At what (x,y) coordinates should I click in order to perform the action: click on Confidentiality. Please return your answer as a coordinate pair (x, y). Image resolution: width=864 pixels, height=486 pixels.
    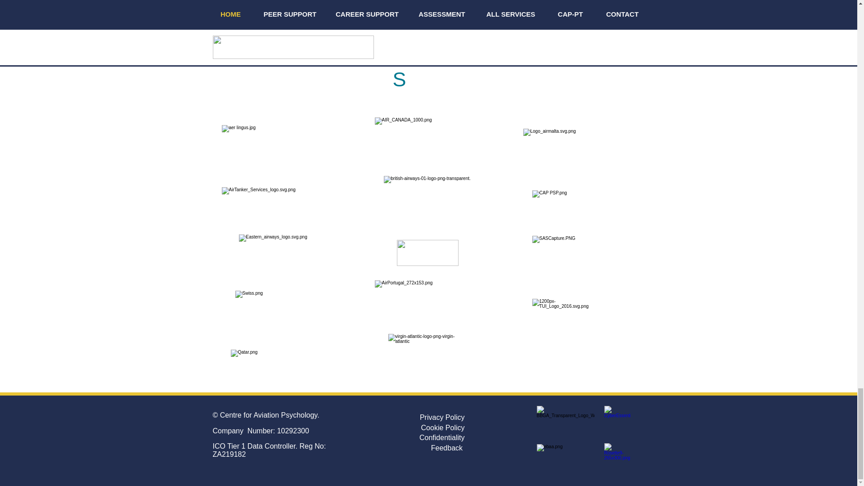
    Looking at the image, I should click on (442, 437).